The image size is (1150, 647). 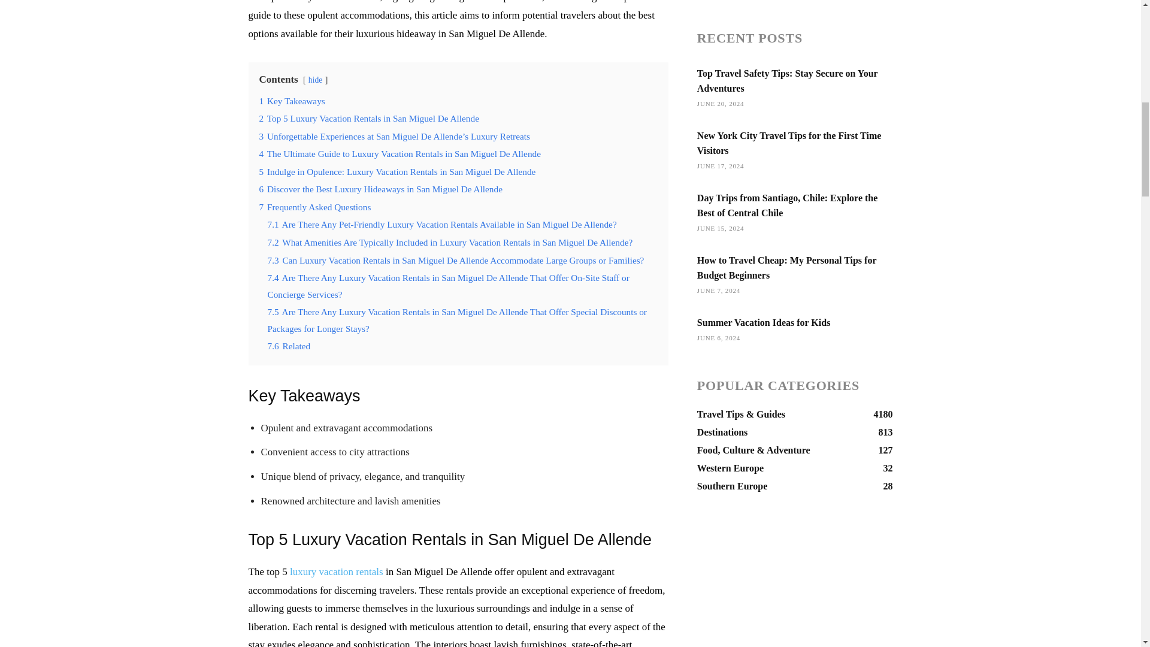 I want to click on hide, so click(x=315, y=80).